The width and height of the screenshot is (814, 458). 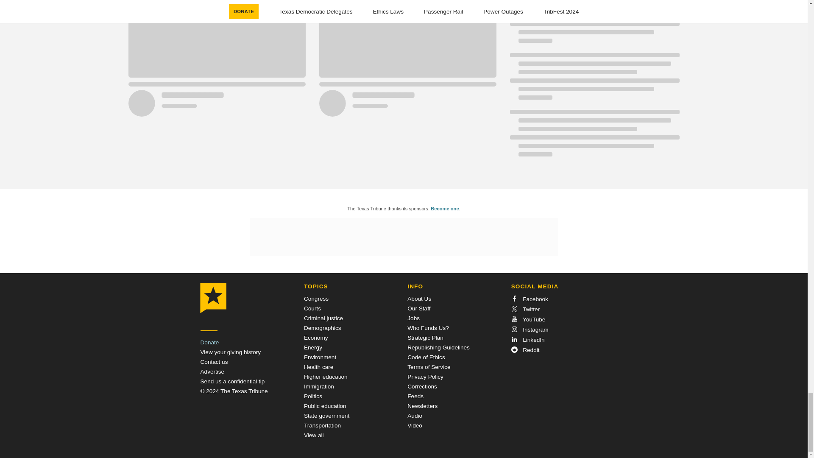 I want to click on Advertise, so click(x=212, y=371).